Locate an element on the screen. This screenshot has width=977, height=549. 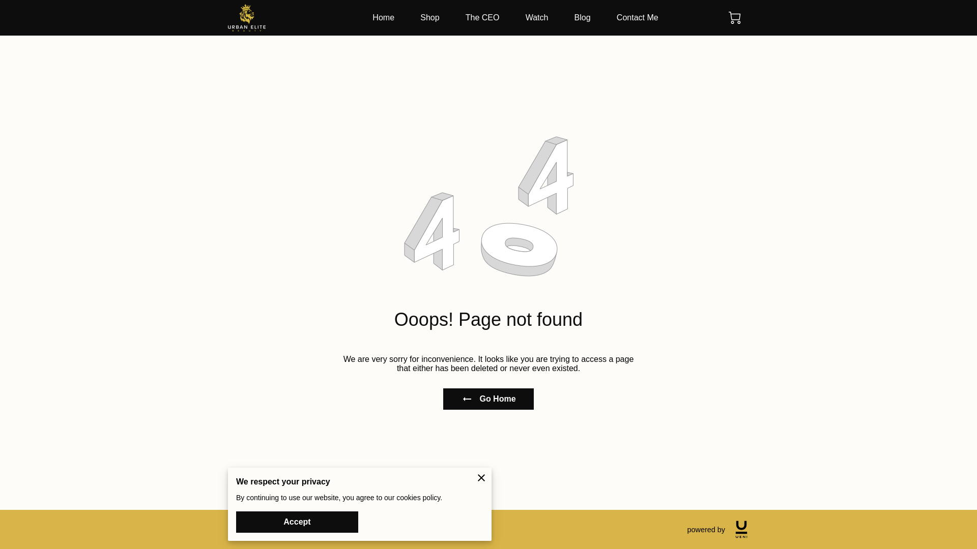
Go Home is located at coordinates (489, 399).